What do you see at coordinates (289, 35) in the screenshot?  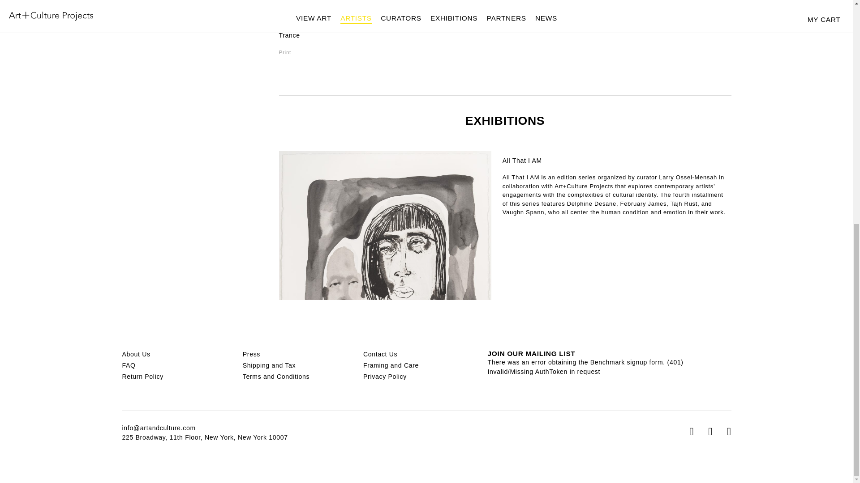 I see `Trance` at bounding box center [289, 35].